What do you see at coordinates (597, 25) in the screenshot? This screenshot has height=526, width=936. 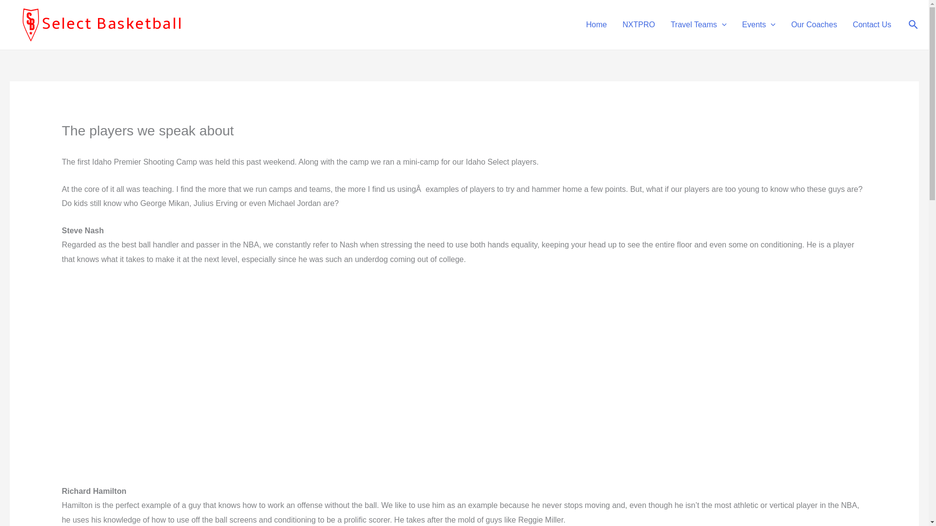 I see `Home` at bounding box center [597, 25].